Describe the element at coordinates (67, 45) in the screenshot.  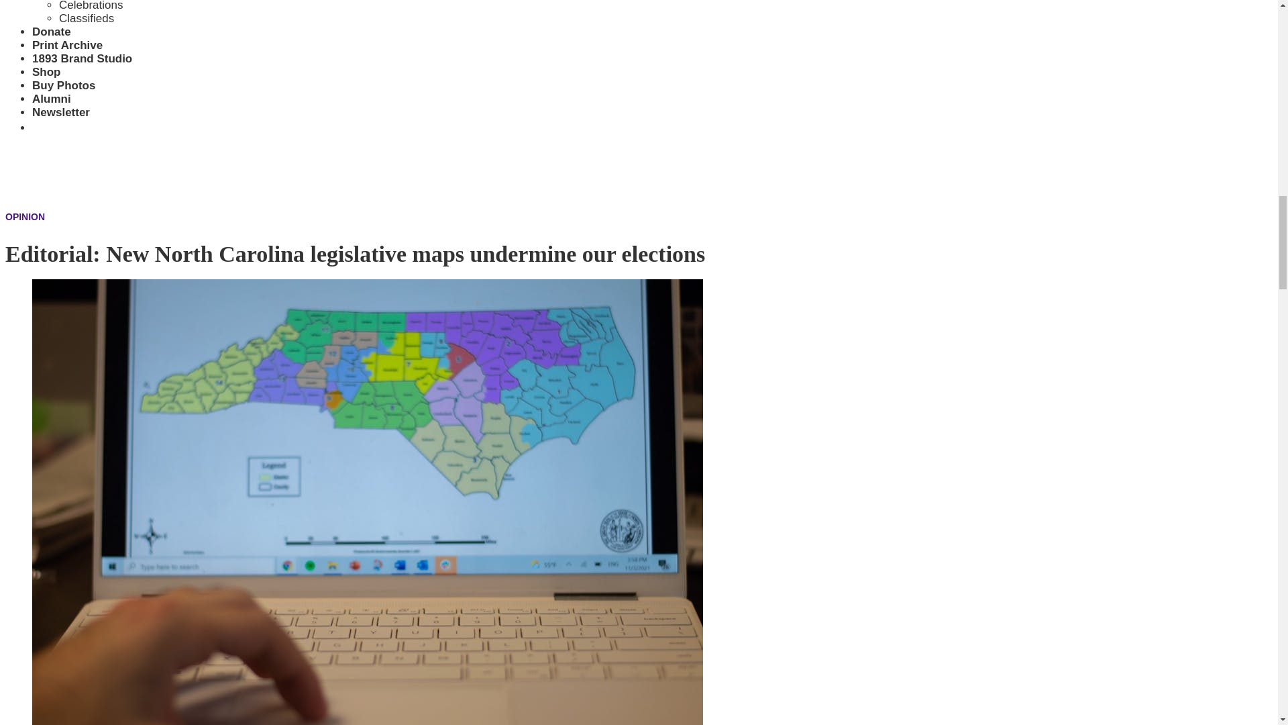
I see `Print Archive` at that location.